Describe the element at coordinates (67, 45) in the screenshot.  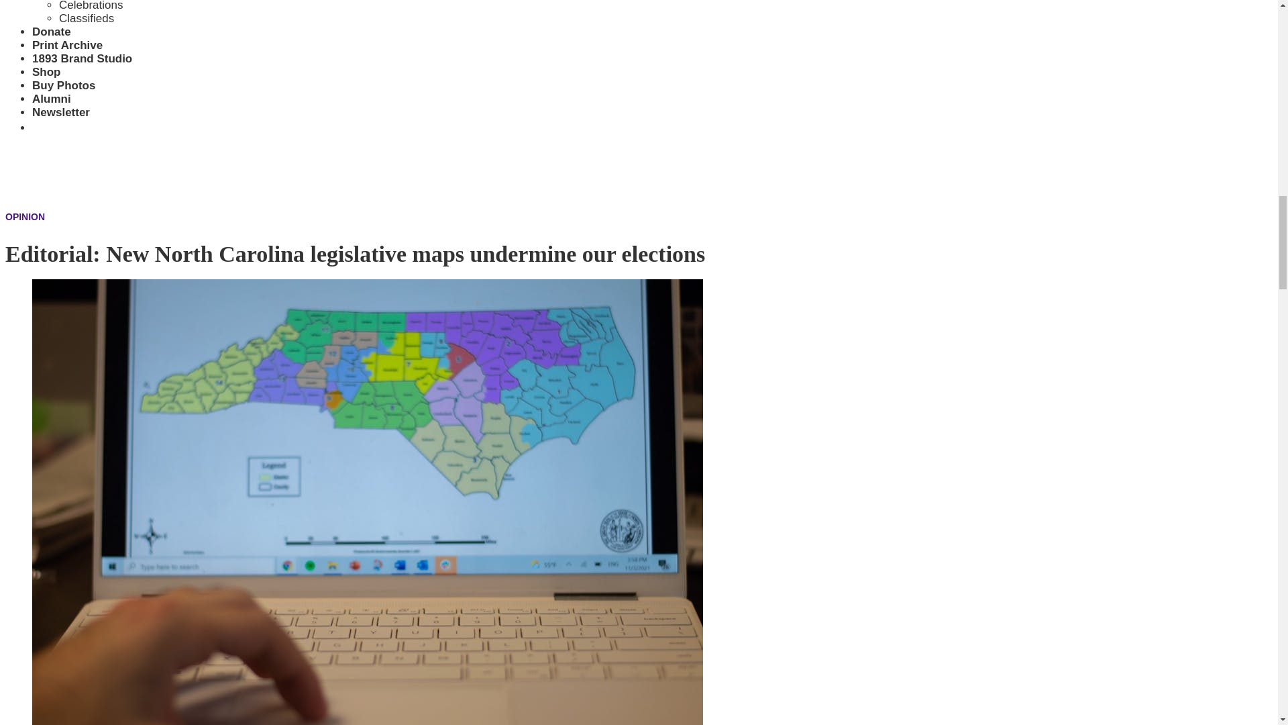
I see `Print Archive` at that location.